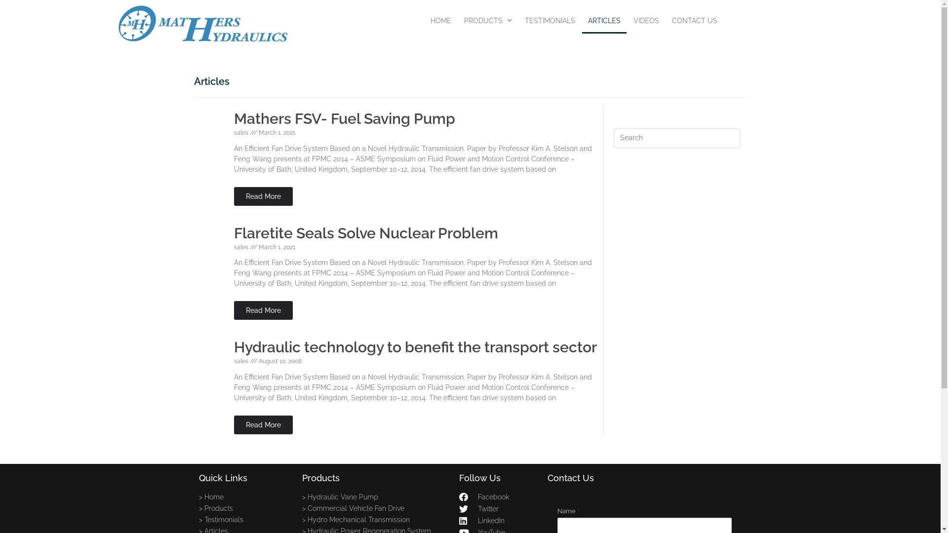  What do you see at coordinates (488, 21) in the screenshot?
I see `PRODUCTS` at bounding box center [488, 21].